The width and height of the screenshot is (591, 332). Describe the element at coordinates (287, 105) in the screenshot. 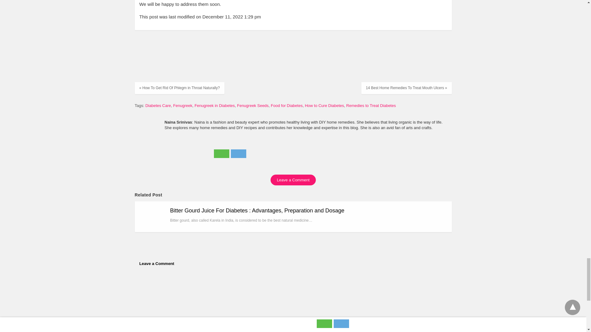

I see `Food for Diabetes` at that location.